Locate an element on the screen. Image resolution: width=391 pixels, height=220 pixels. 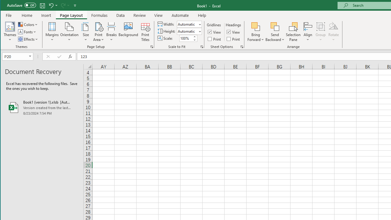
Formulas is located at coordinates (100, 15).